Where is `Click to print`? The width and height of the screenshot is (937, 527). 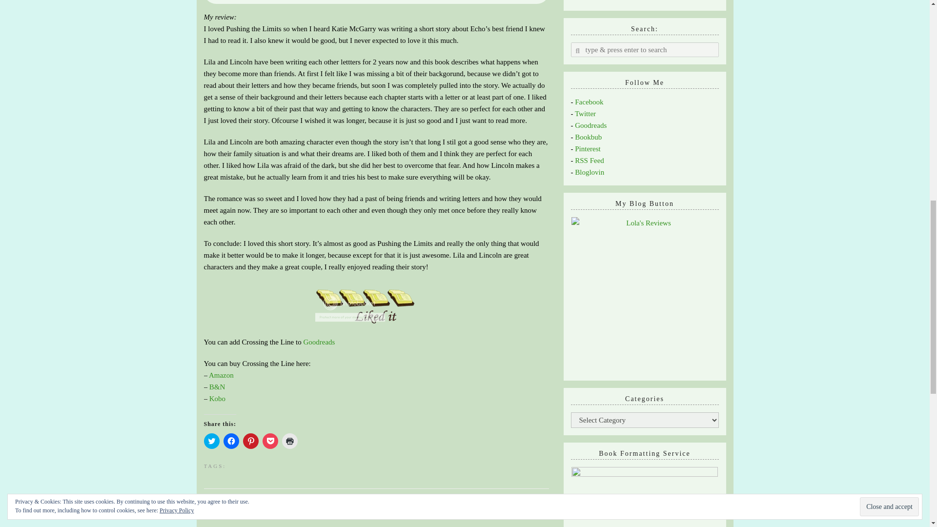
Click to print is located at coordinates (290, 441).